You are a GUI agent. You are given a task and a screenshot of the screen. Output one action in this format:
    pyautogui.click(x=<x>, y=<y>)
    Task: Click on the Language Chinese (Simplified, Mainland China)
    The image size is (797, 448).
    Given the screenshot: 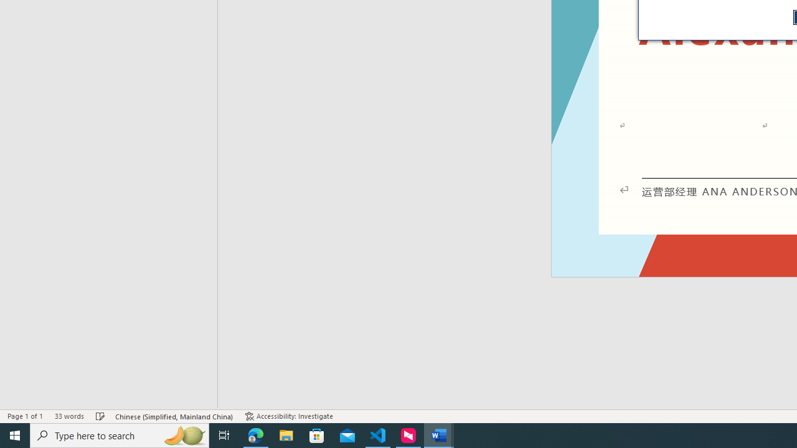 What is the action you would take?
    pyautogui.click(x=174, y=416)
    